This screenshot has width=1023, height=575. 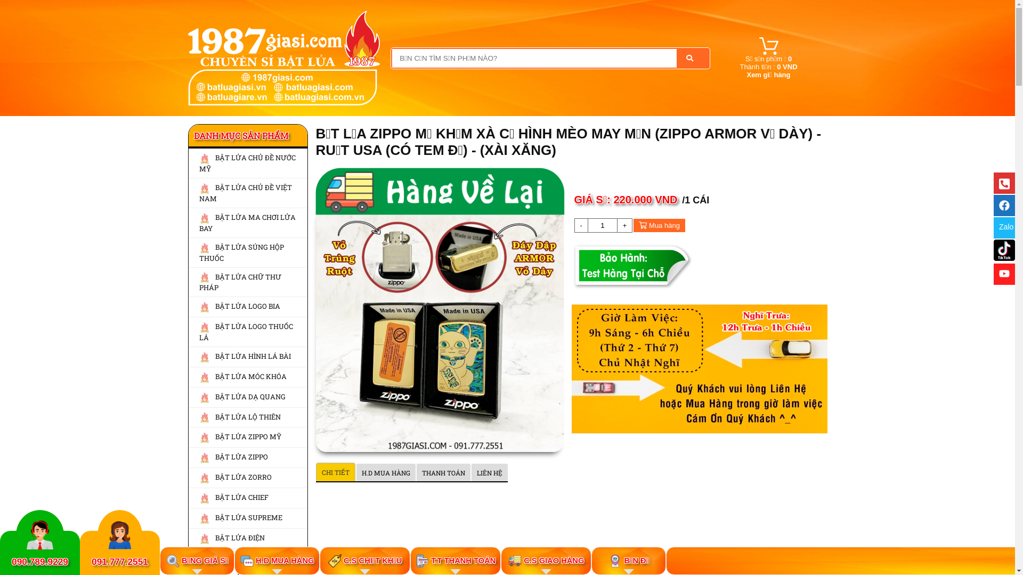 What do you see at coordinates (1004, 228) in the screenshot?
I see `Zalo` at bounding box center [1004, 228].